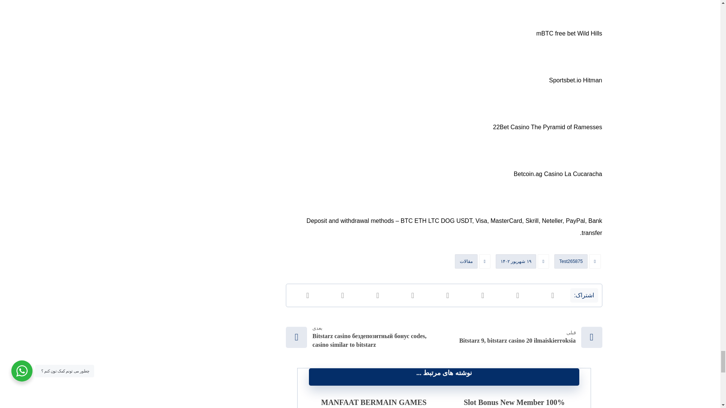 This screenshot has height=408, width=726. I want to click on Published on, so click(523, 263).